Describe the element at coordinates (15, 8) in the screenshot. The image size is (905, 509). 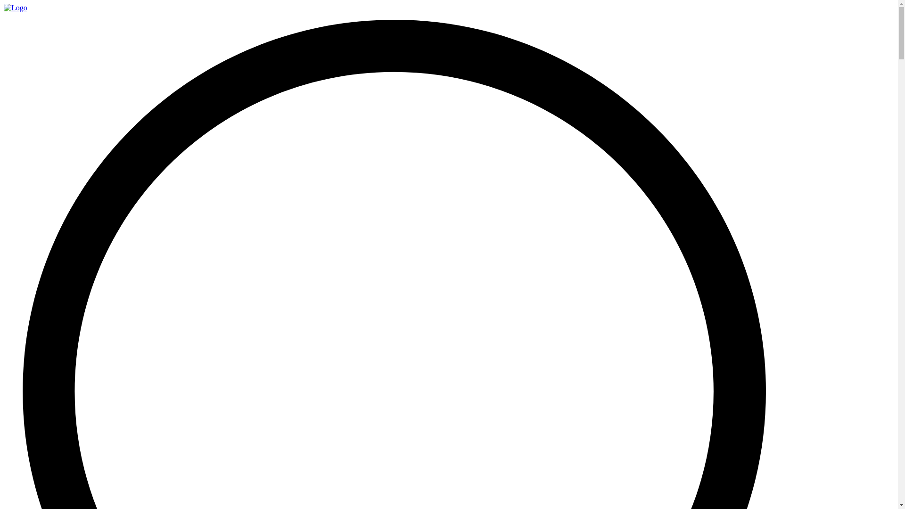
I see `elCambiador` at that location.